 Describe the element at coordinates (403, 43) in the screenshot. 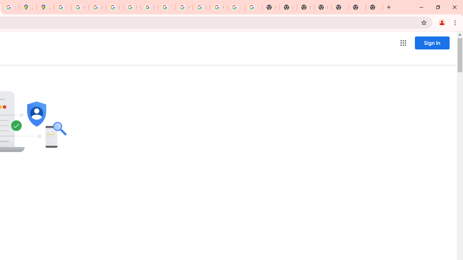

I see `Google apps` at that location.